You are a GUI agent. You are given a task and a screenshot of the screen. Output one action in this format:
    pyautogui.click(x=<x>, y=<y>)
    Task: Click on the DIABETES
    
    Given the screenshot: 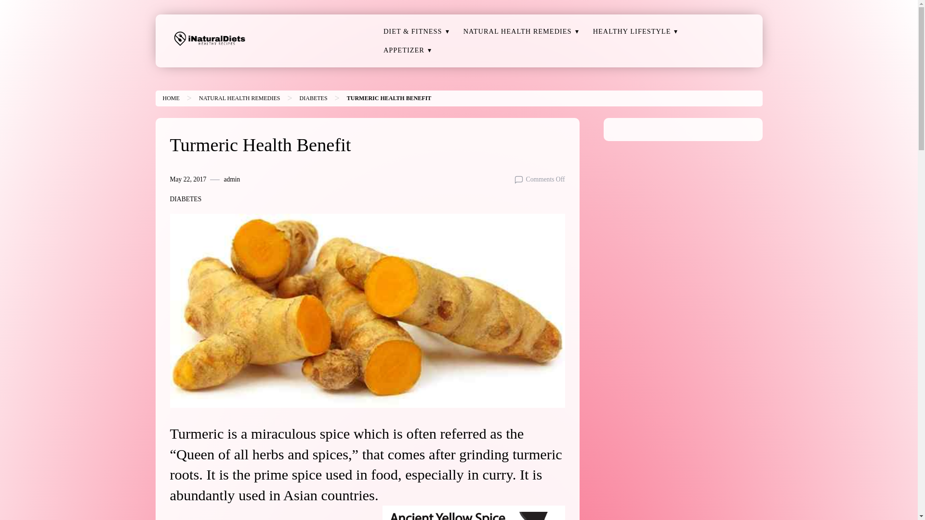 What is the action you would take?
    pyautogui.click(x=185, y=199)
    